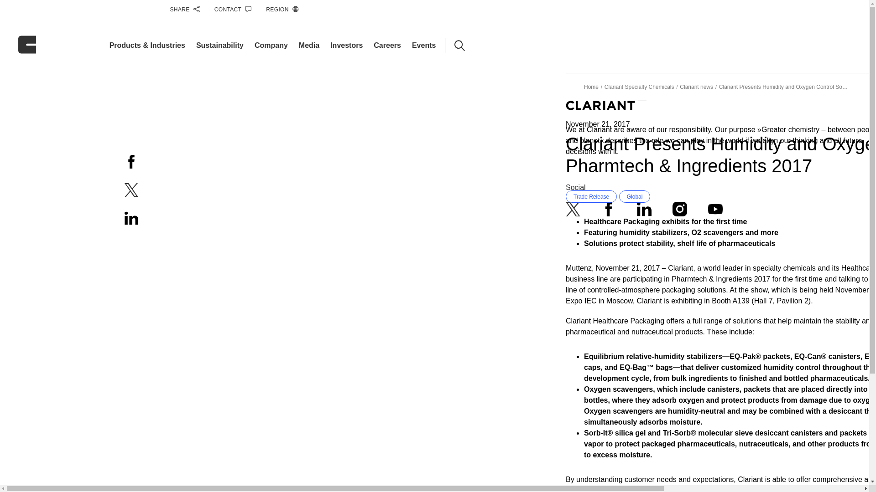  I want to click on SHARE, so click(184, 9).